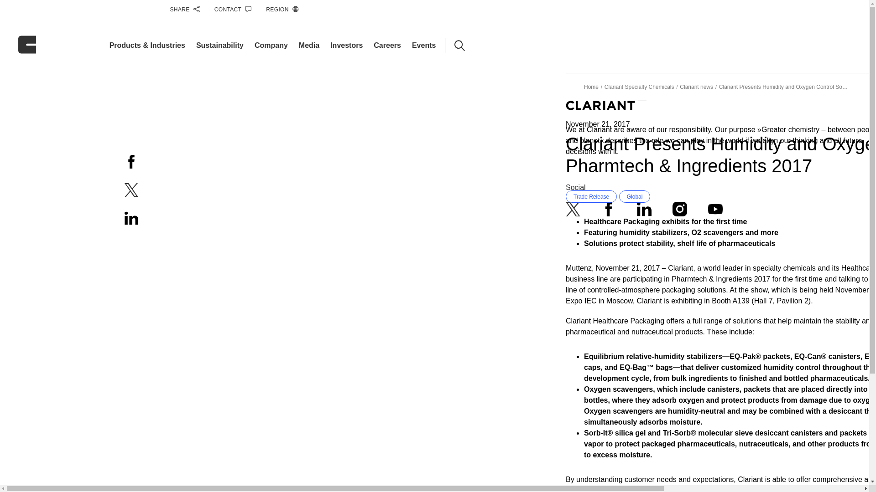  I want to click on SHARE, so click(184, 9).